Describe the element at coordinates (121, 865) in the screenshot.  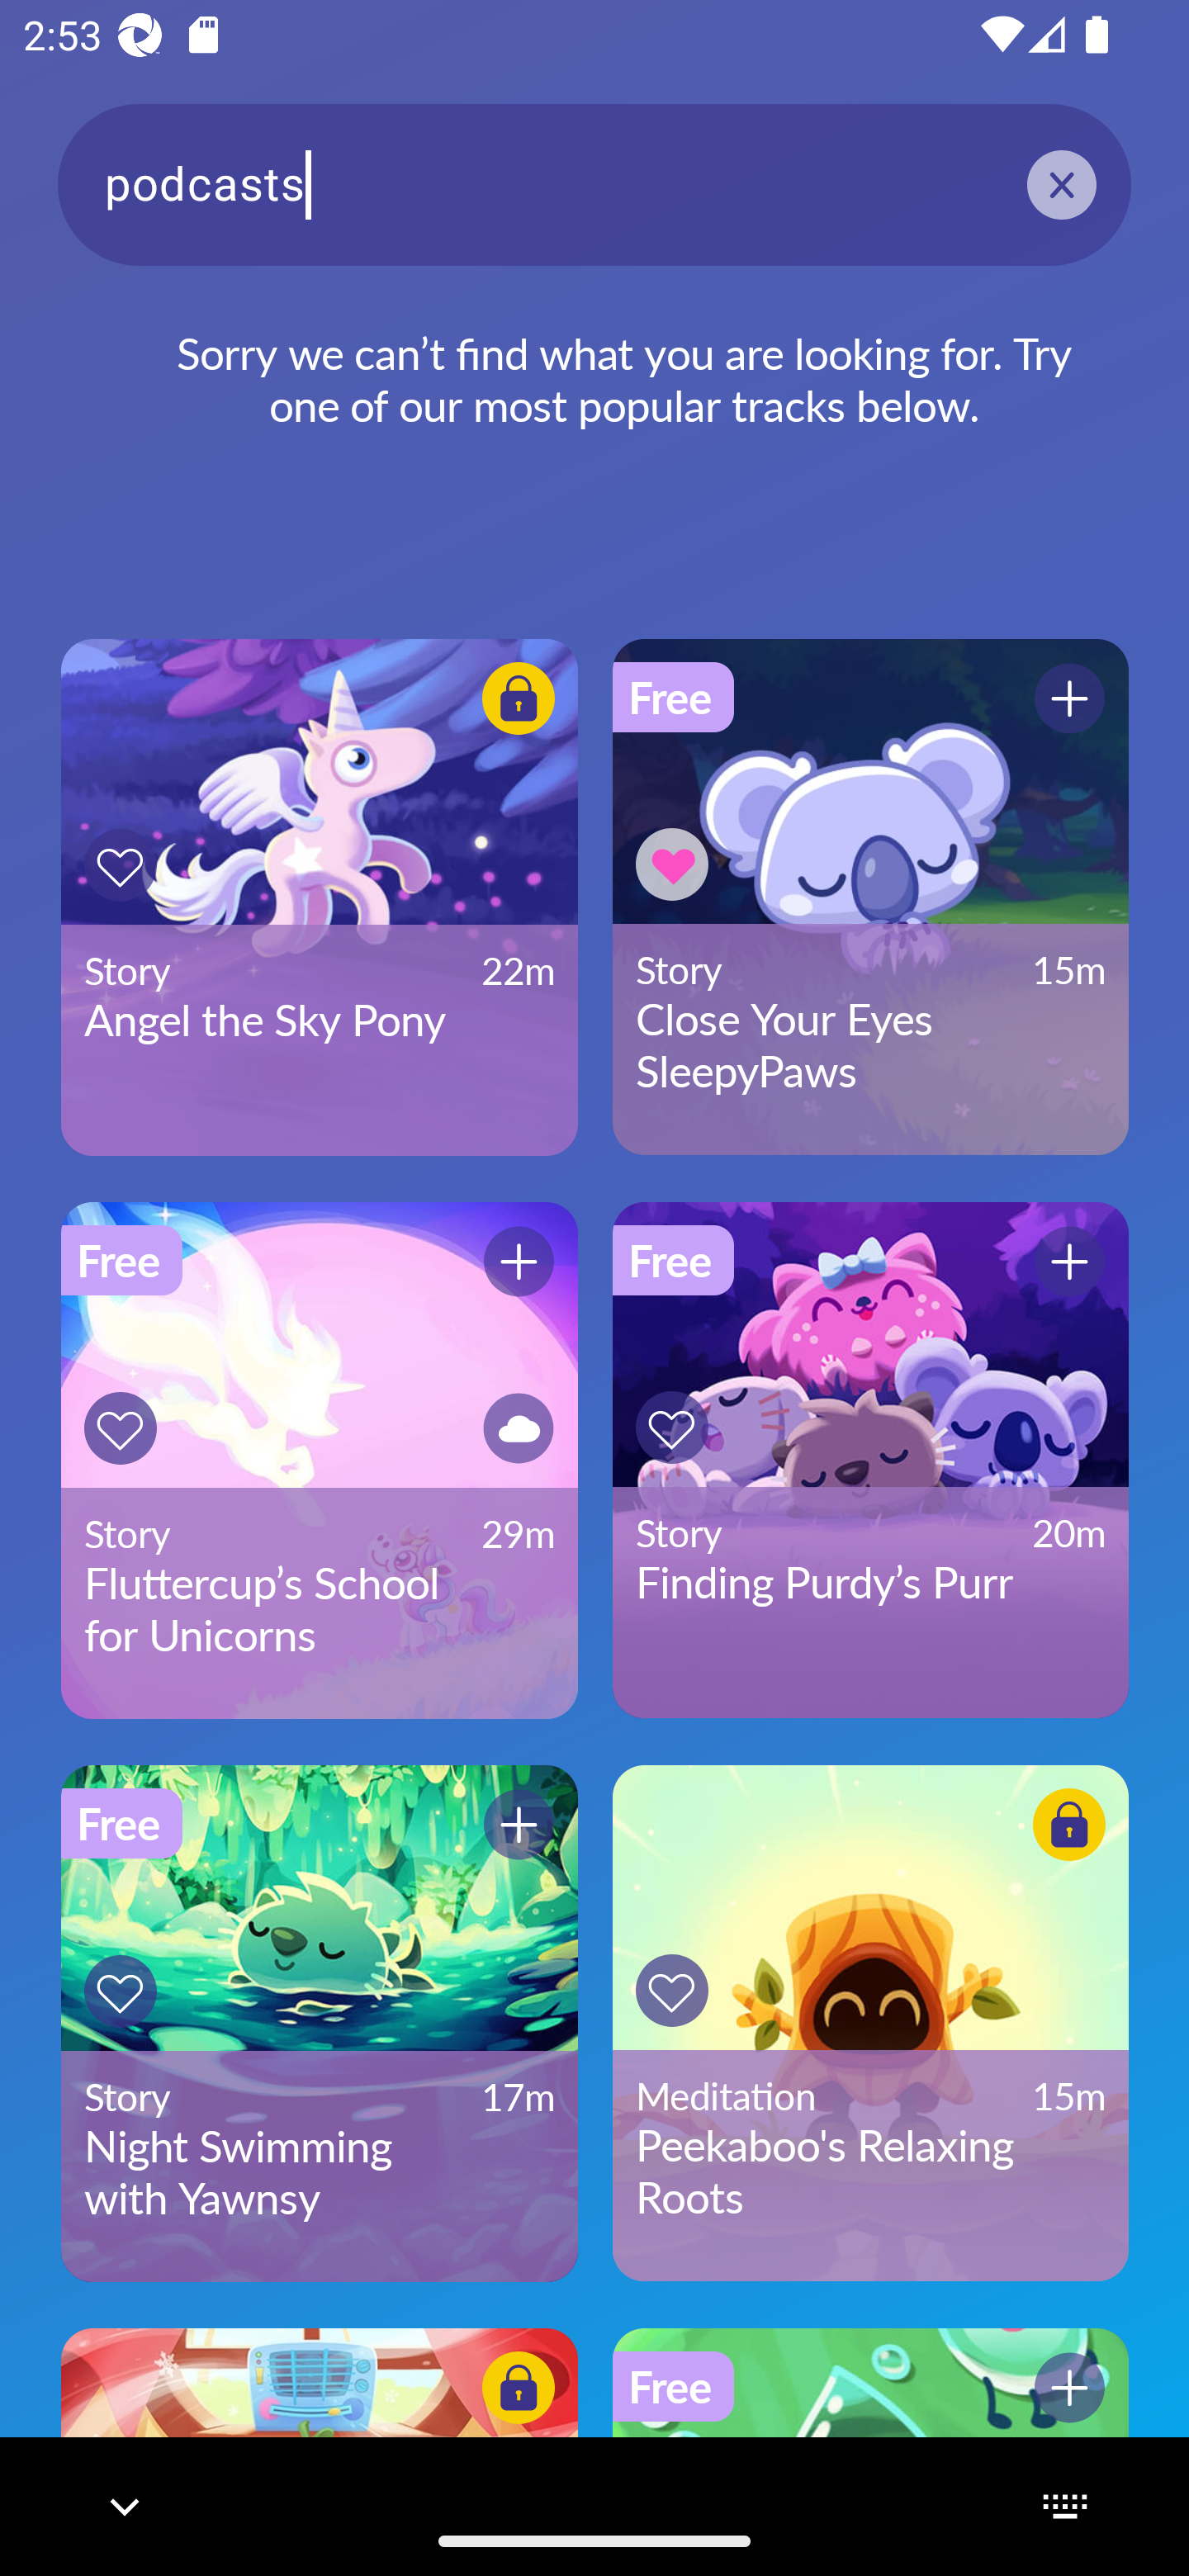
I see `Button` at that location.